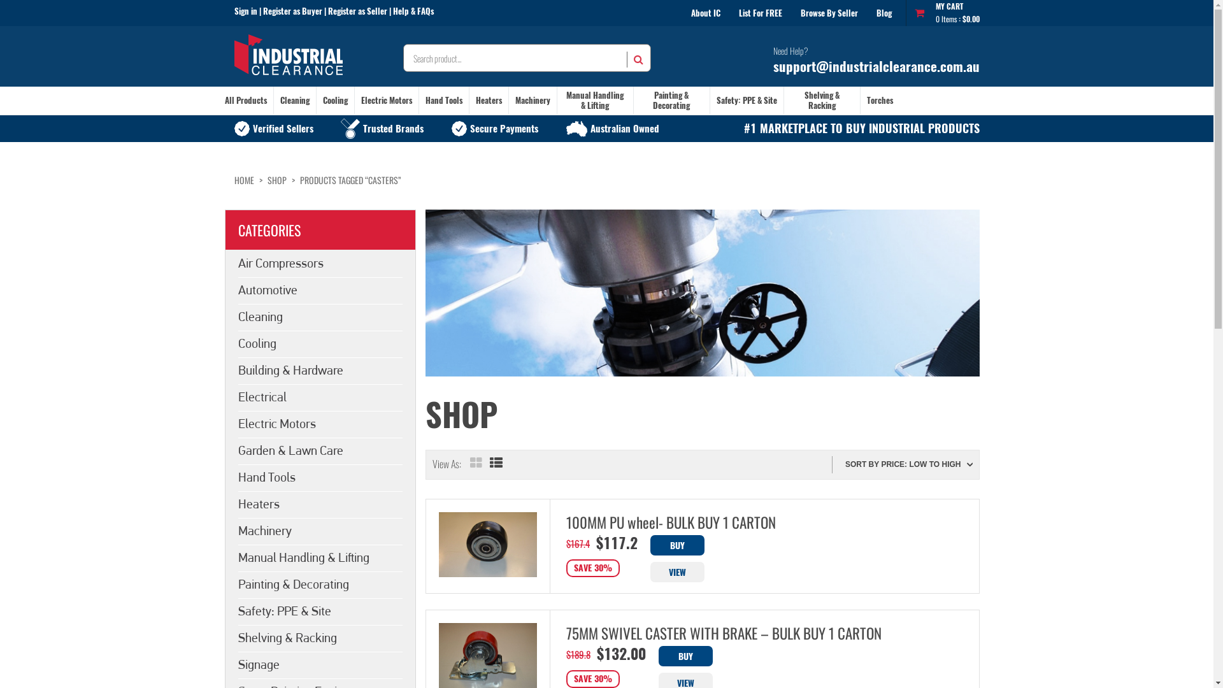 The image size is (1223, 688). What do you see at coordinates (320, 317) in the screenshot?
I see `Cleaning` at bounding box center [320, 317].